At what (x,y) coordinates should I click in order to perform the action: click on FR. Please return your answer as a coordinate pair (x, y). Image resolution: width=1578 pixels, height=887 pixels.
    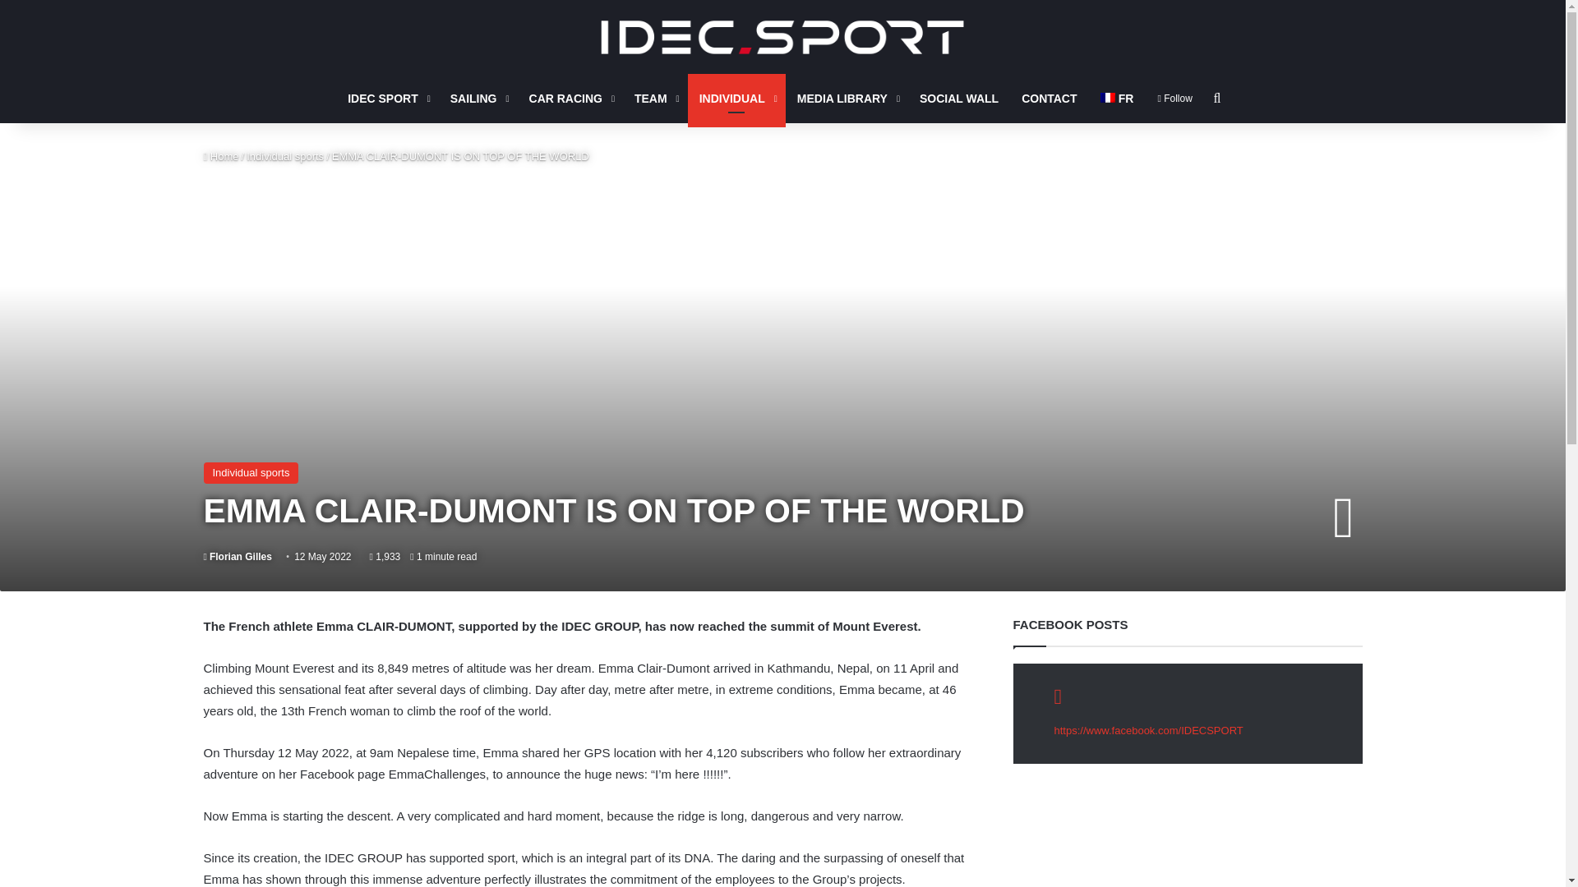
    Looking at the image, I should click on (1116, 99).